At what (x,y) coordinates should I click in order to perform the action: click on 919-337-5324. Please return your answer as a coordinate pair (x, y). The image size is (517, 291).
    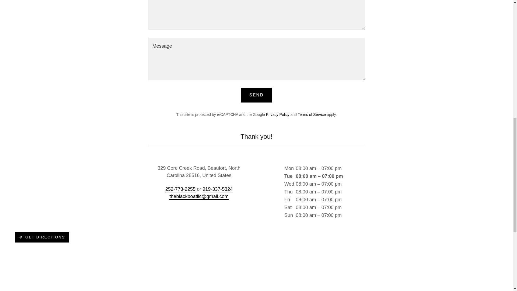
    Looking at the image, I should click on (218, 189).